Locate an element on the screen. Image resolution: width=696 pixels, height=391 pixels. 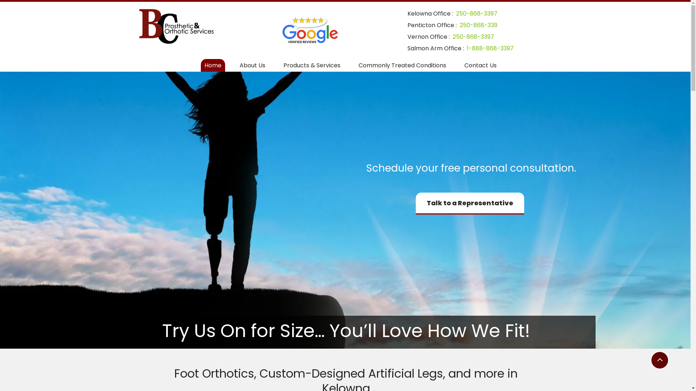
250-868-3397 is located at coordinates (477, 14).